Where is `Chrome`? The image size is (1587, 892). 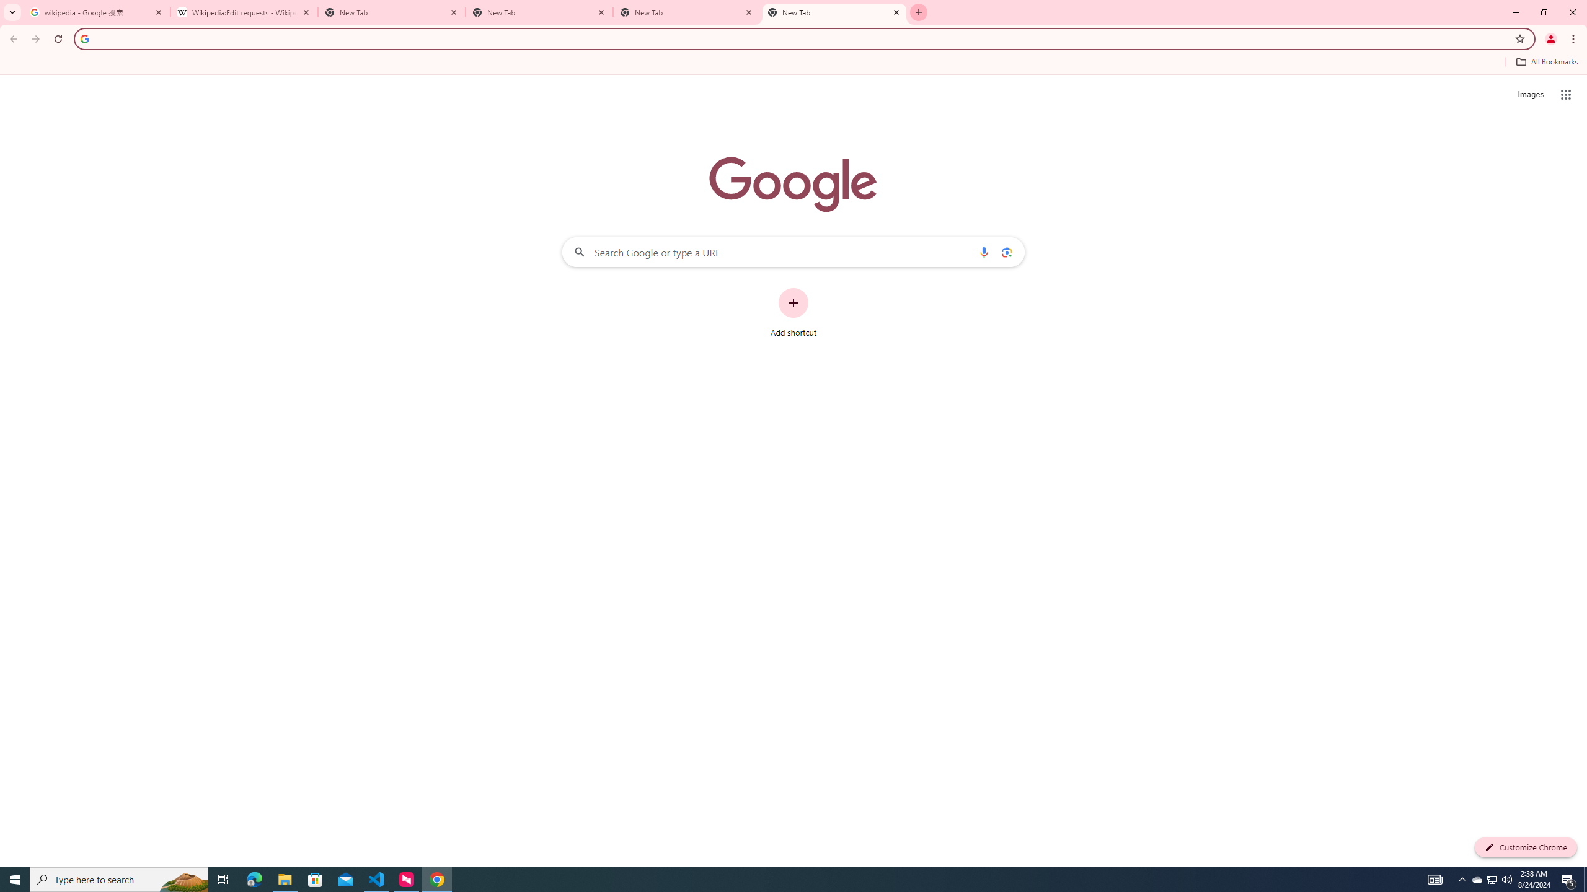 Chrome is located at coordinates (1575, 39).